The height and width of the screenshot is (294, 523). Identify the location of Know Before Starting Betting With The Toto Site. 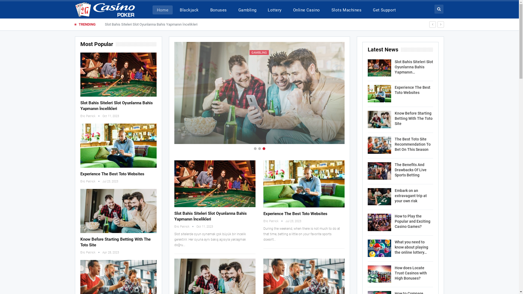
(379, 120).